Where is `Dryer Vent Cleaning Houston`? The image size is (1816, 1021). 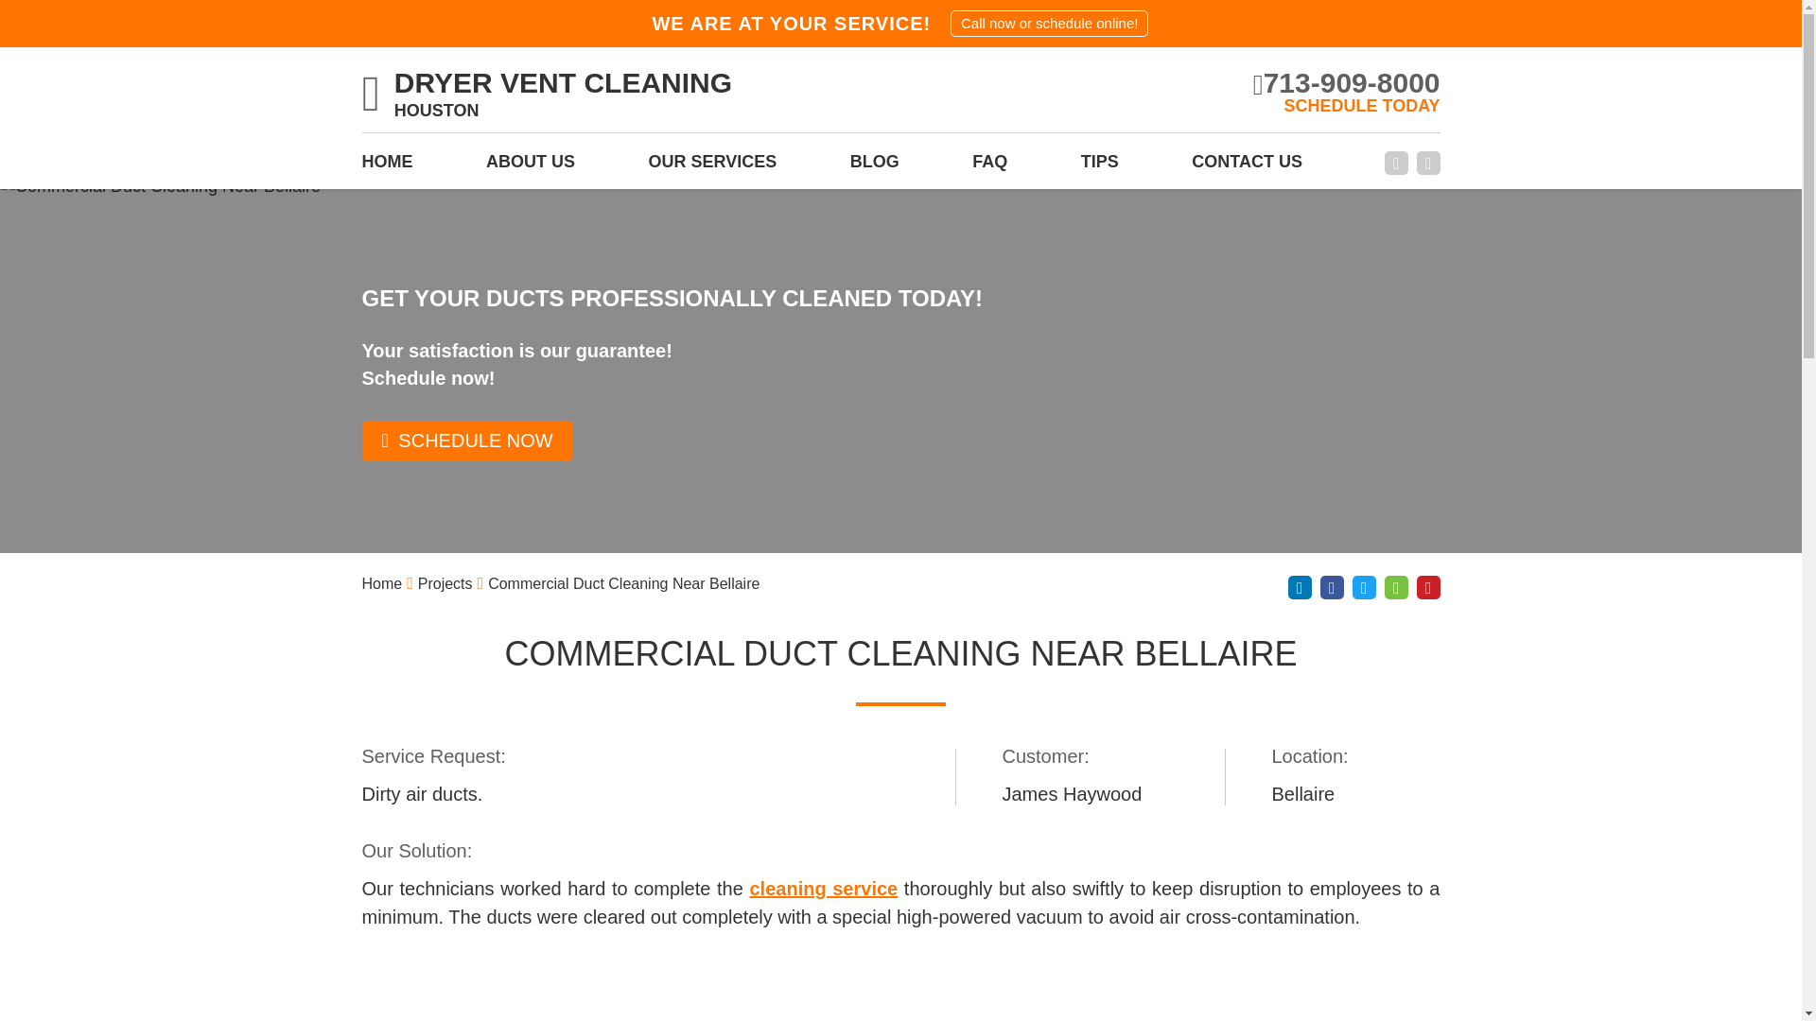
Dryer Vent Cleaning Houston is located at coordinates (547, 95).